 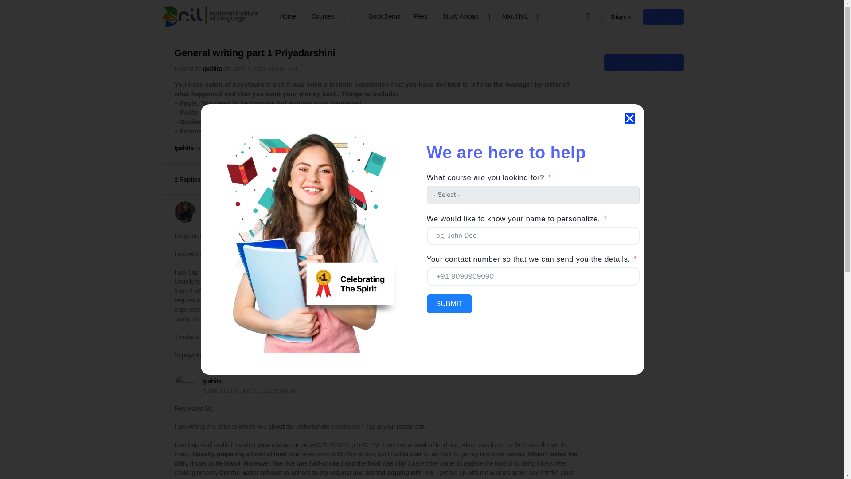 I want to click on View Ipshita's profile, so click(x=212, y=381).